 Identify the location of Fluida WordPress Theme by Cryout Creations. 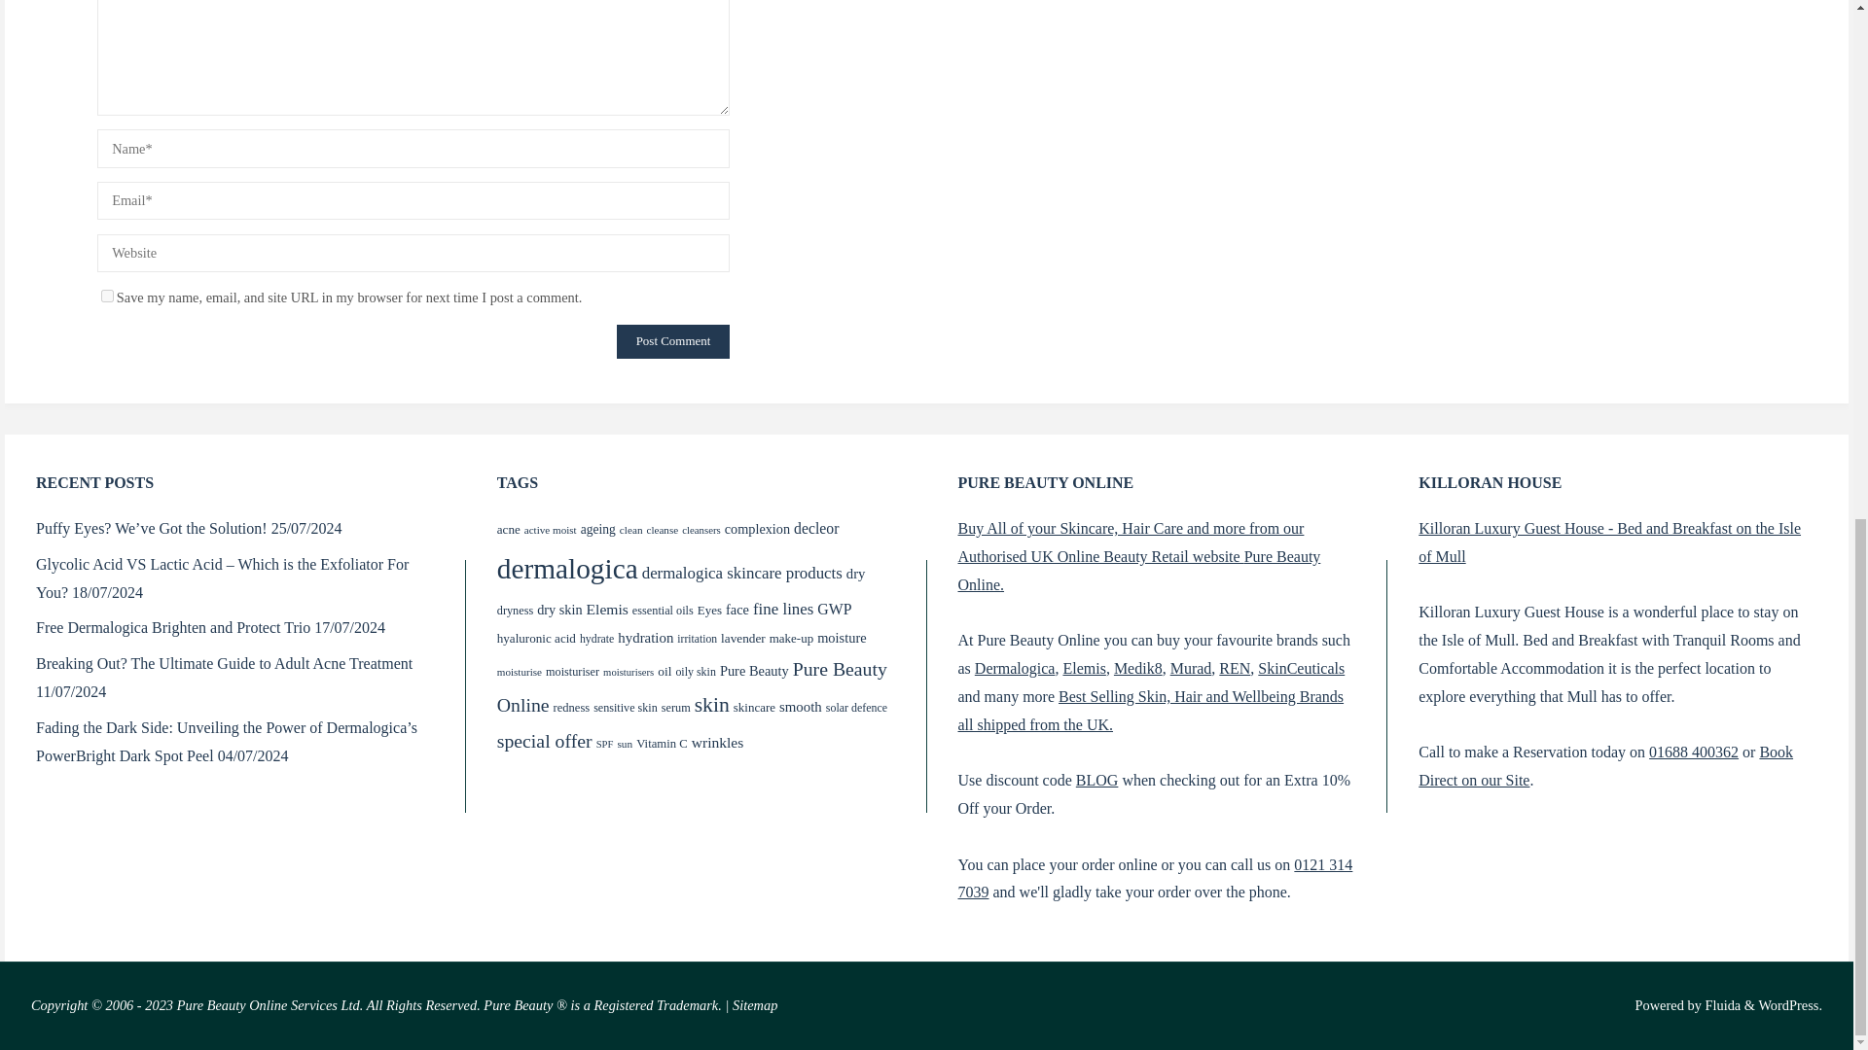
(1721, 1005).